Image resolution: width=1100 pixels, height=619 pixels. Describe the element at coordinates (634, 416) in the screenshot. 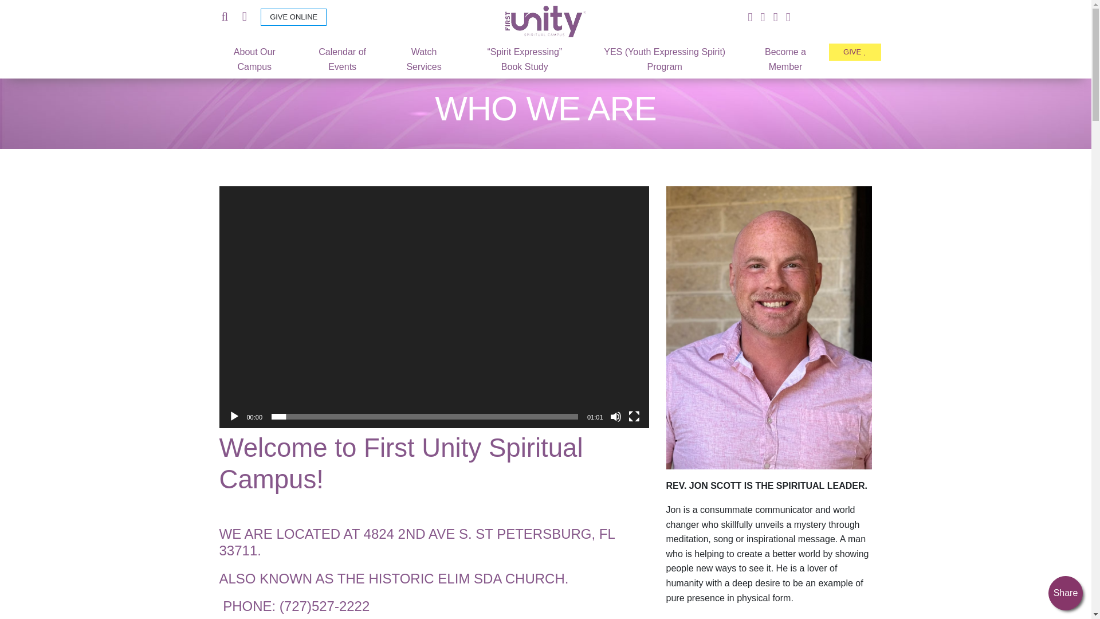

I see `Fullscreen` at that location.